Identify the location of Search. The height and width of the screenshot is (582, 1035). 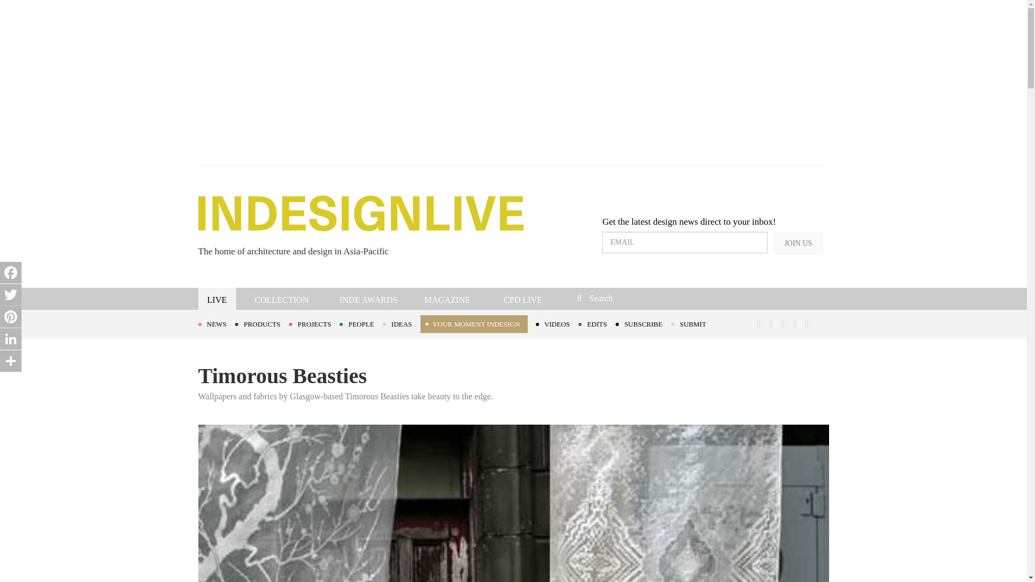
(649, 297).